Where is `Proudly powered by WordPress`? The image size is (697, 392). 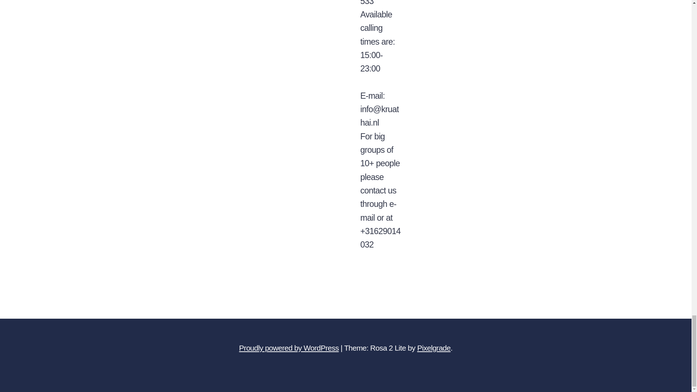
Proudly powered by WordPress is located at coordinates (289, 348).